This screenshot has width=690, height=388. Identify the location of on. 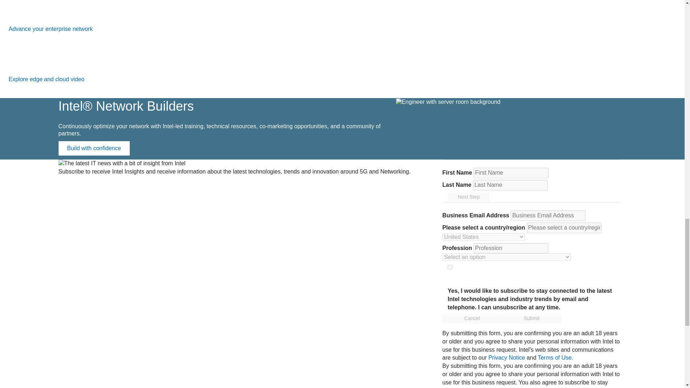
(450, 267).